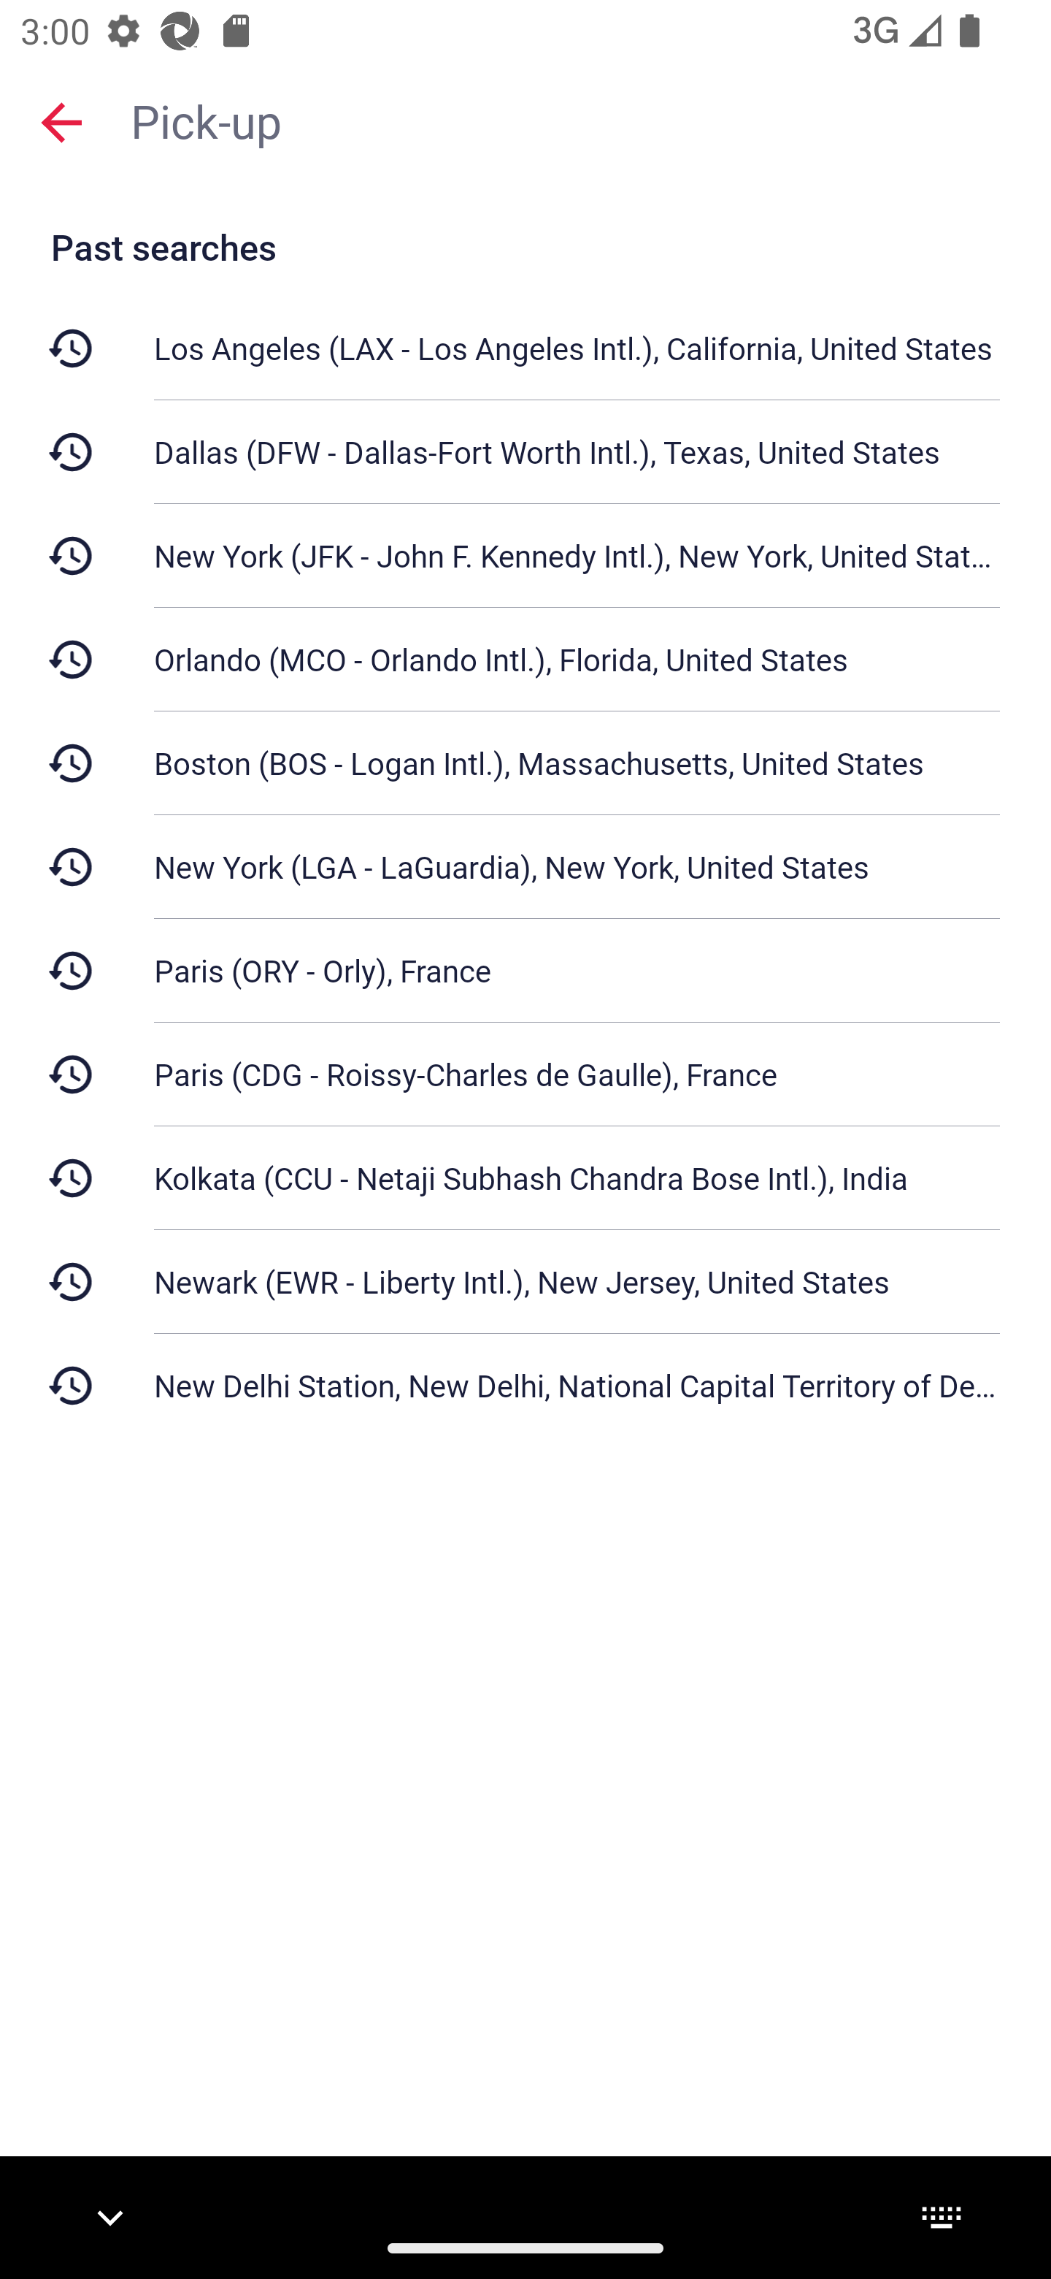  What do you see at coordinates (61, 121) in the screenshot?
I see `Close search screen` at bounding box center [61, 121].